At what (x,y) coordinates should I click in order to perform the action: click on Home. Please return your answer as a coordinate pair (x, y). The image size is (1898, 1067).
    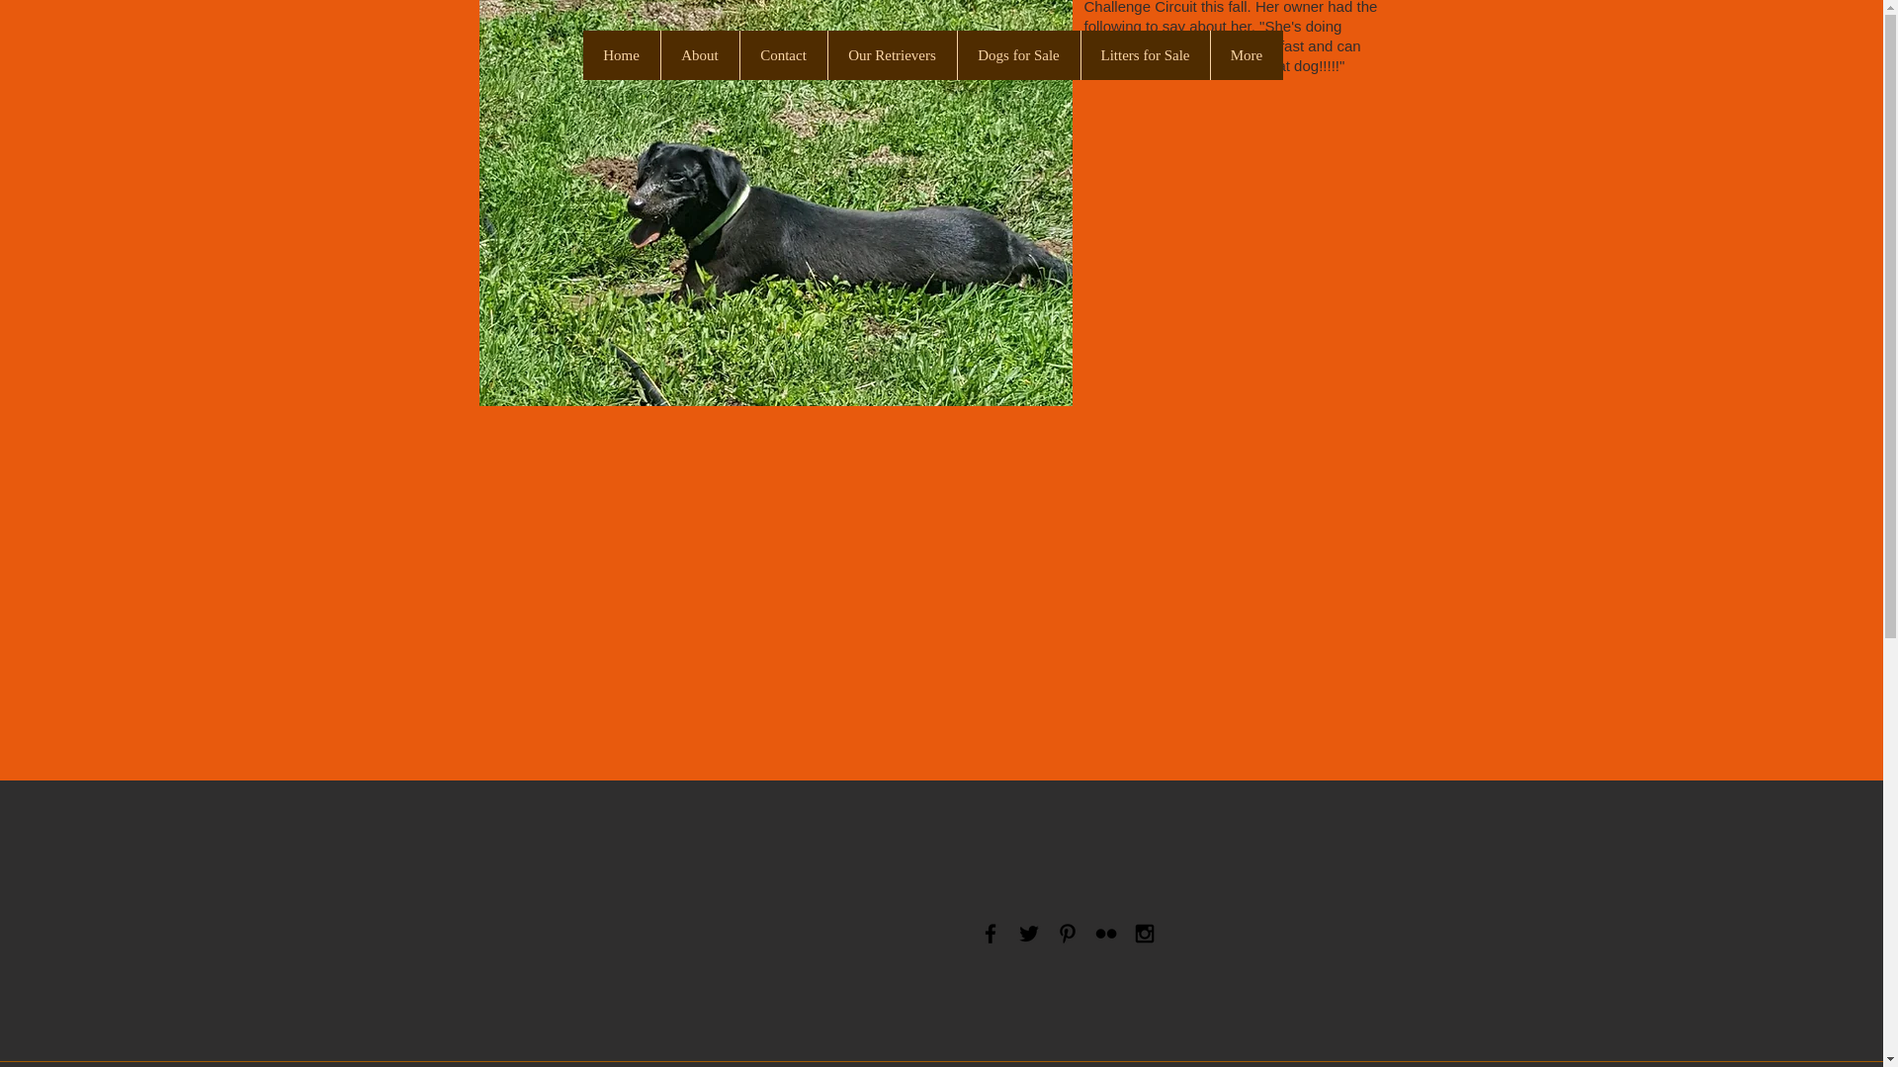
    Looking at the image, I should click on (621, 55).